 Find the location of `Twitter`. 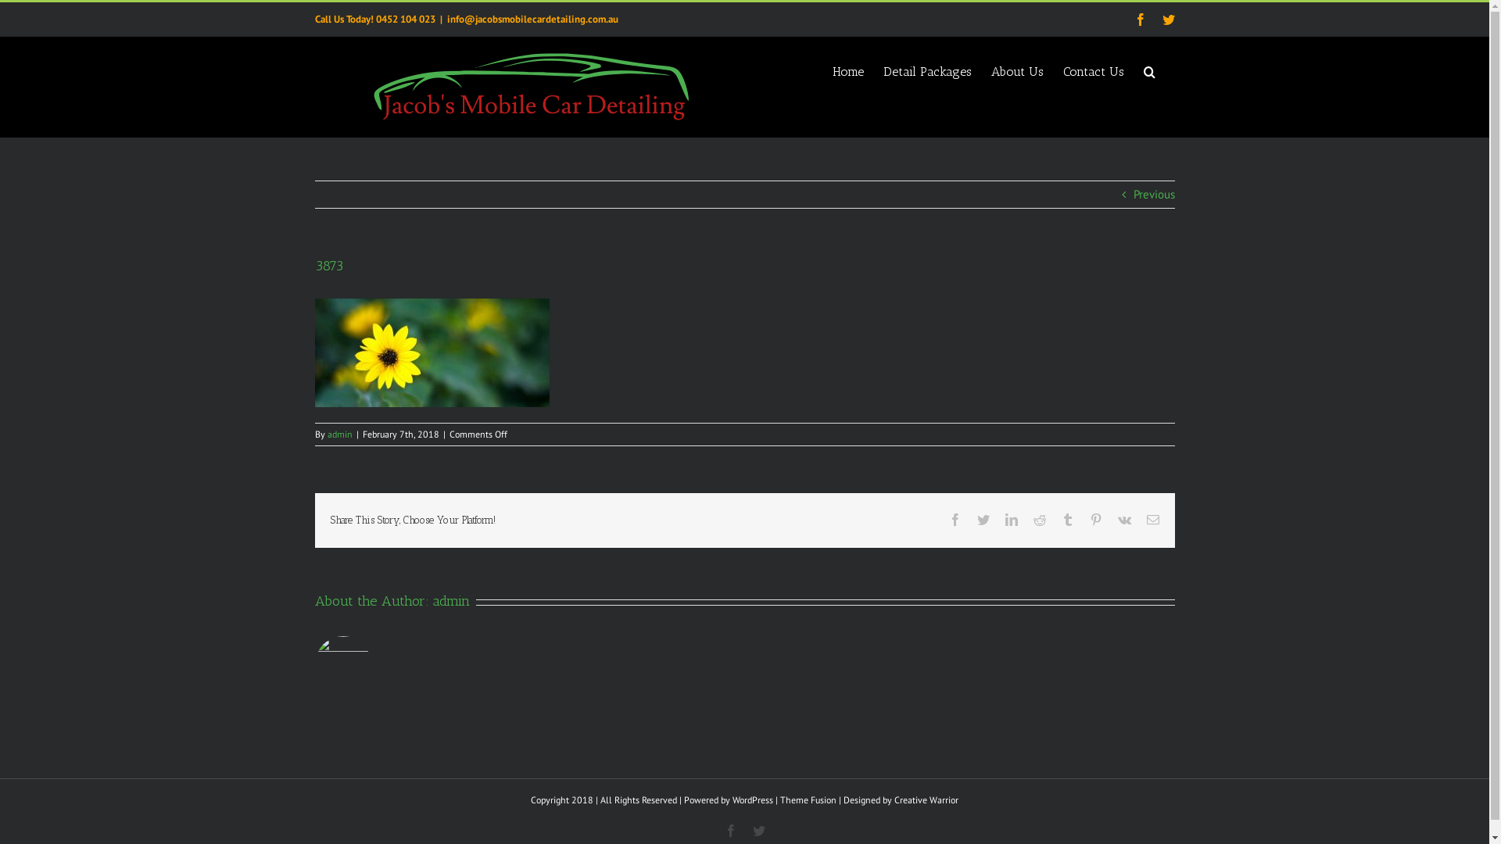

Twitter is located at coordinates (758, 831).